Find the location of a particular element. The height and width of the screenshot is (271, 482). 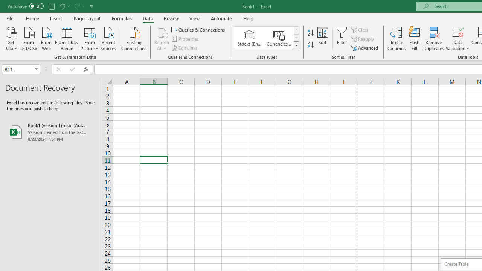

Sort Z to A is located at coordinates (310, 45).